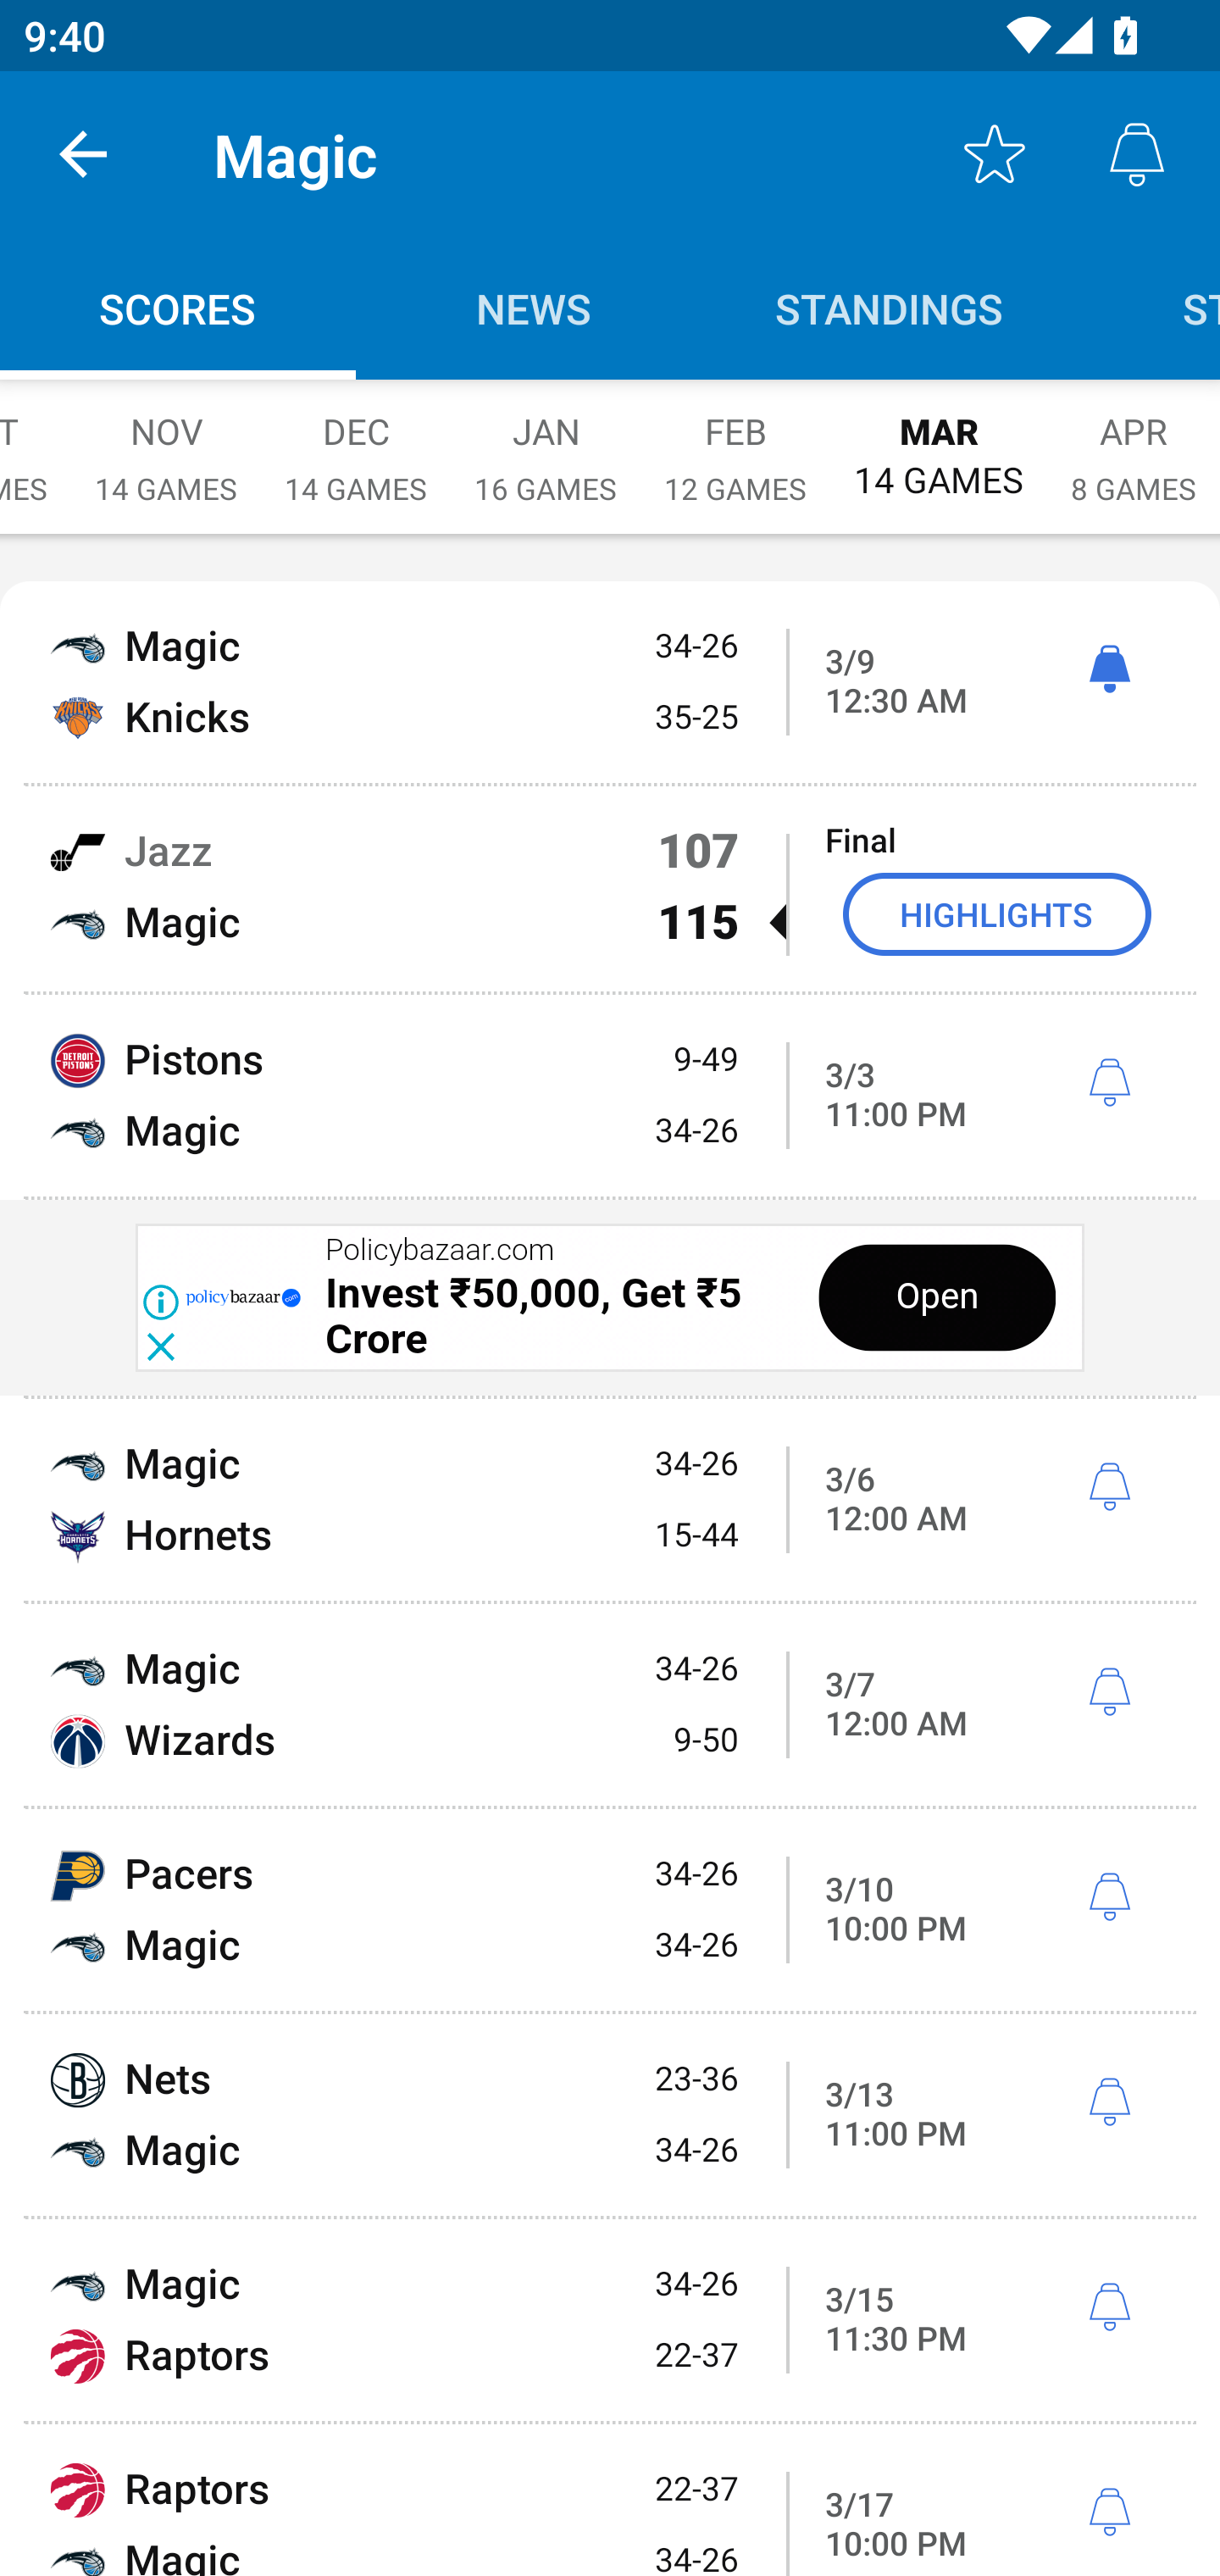  Describe the element at coordinates (166, 441) in the screenshot. I see `NOV 14 GAMES` at that location.